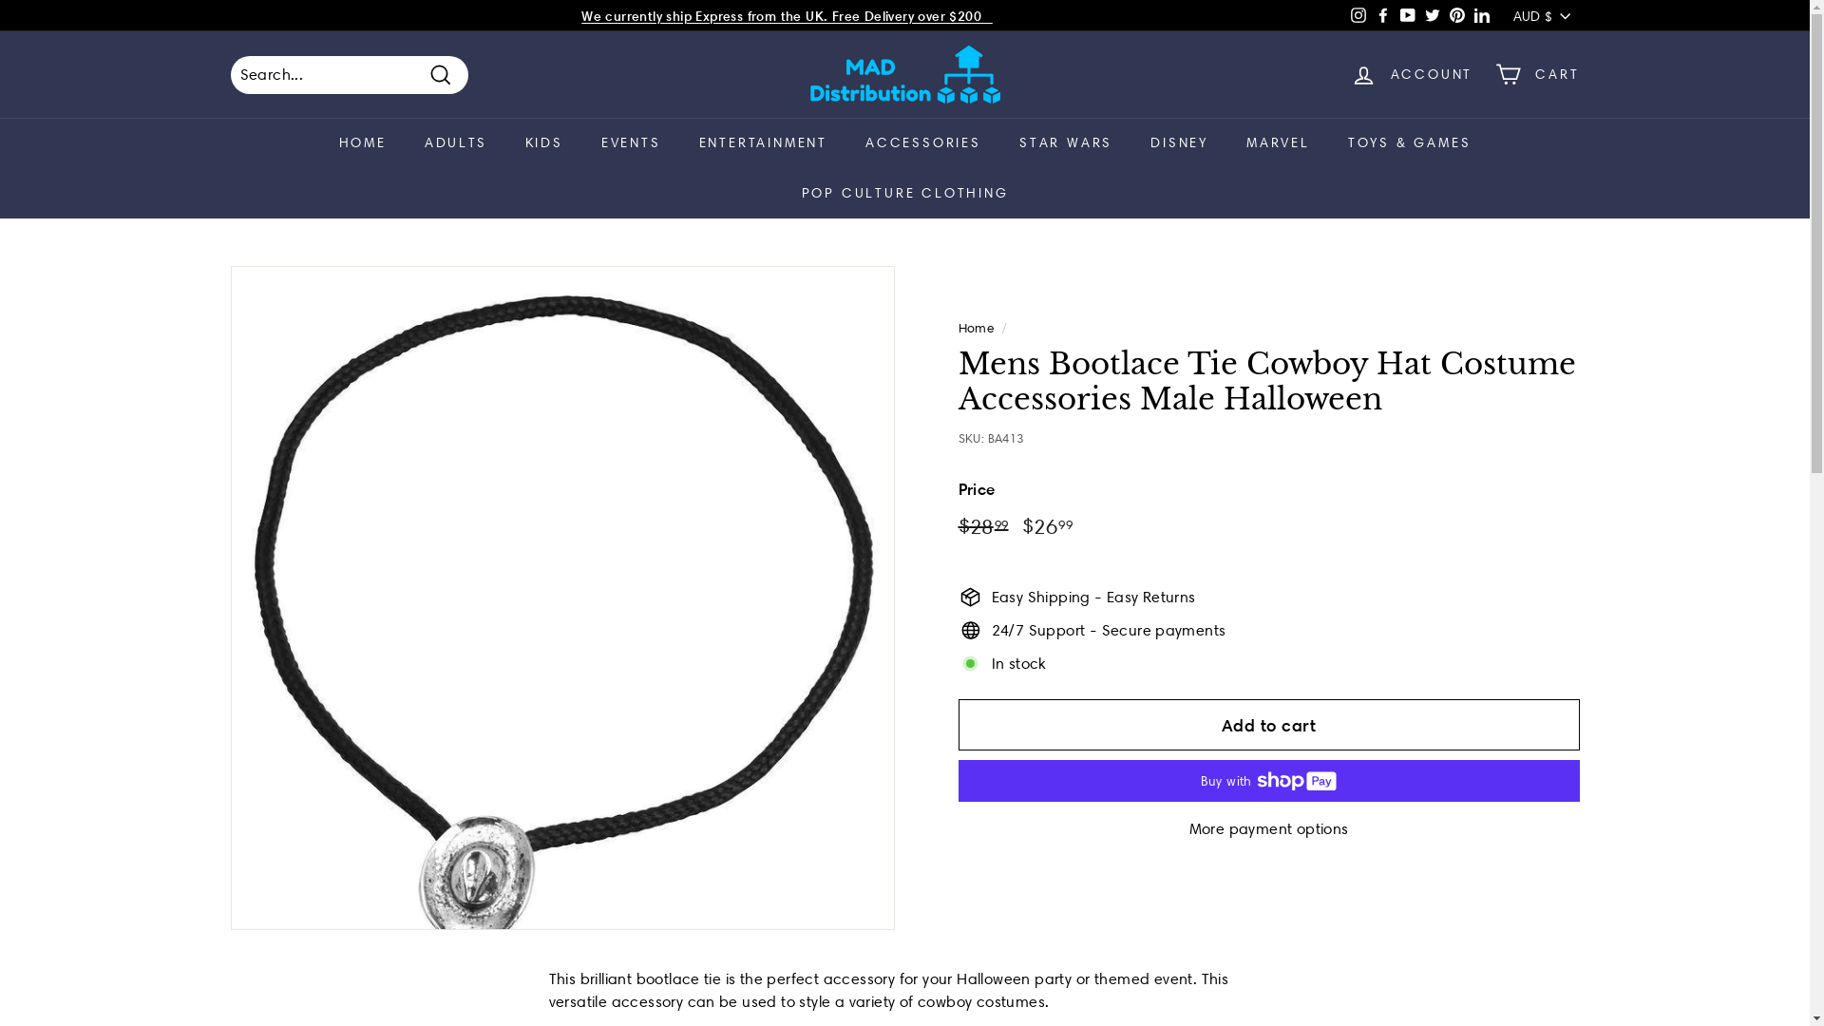 The width and height of the screenshot is (1824, 1026). I want to click on Instagram, so click(1358, 15).